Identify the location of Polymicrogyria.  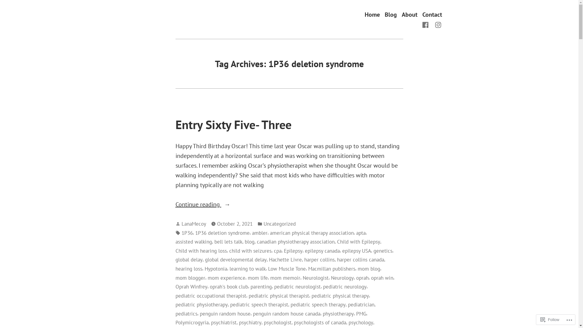
(192, 323).